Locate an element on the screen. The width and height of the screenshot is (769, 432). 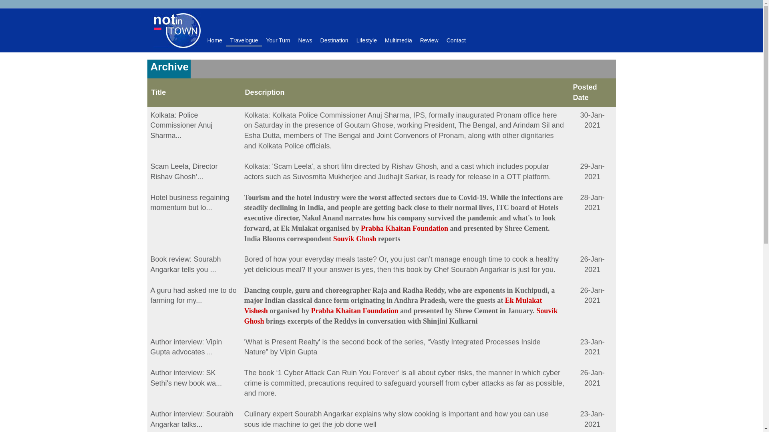
Lifestyle is located at coordinates (366, 40).